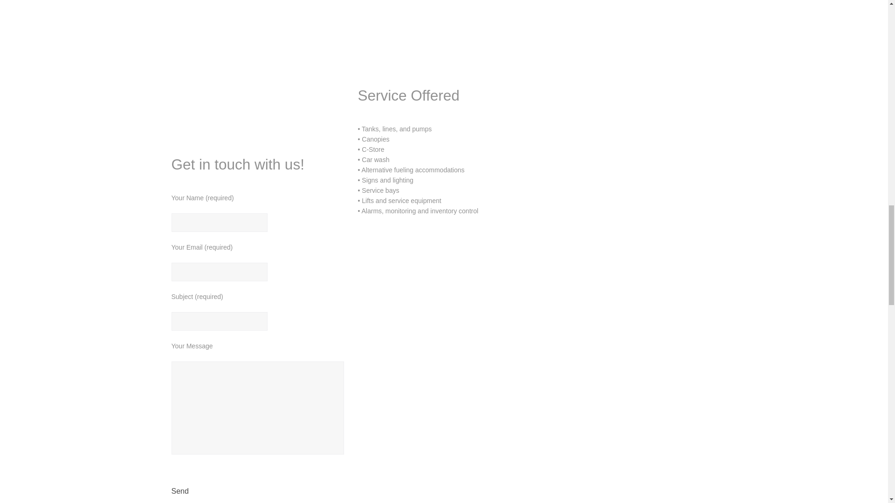 The height and width of the screenshot is (503, 895). What do you see at coordinates (190, 491) in the screenshot?
I see `Send` at bounding box center [190, 491].